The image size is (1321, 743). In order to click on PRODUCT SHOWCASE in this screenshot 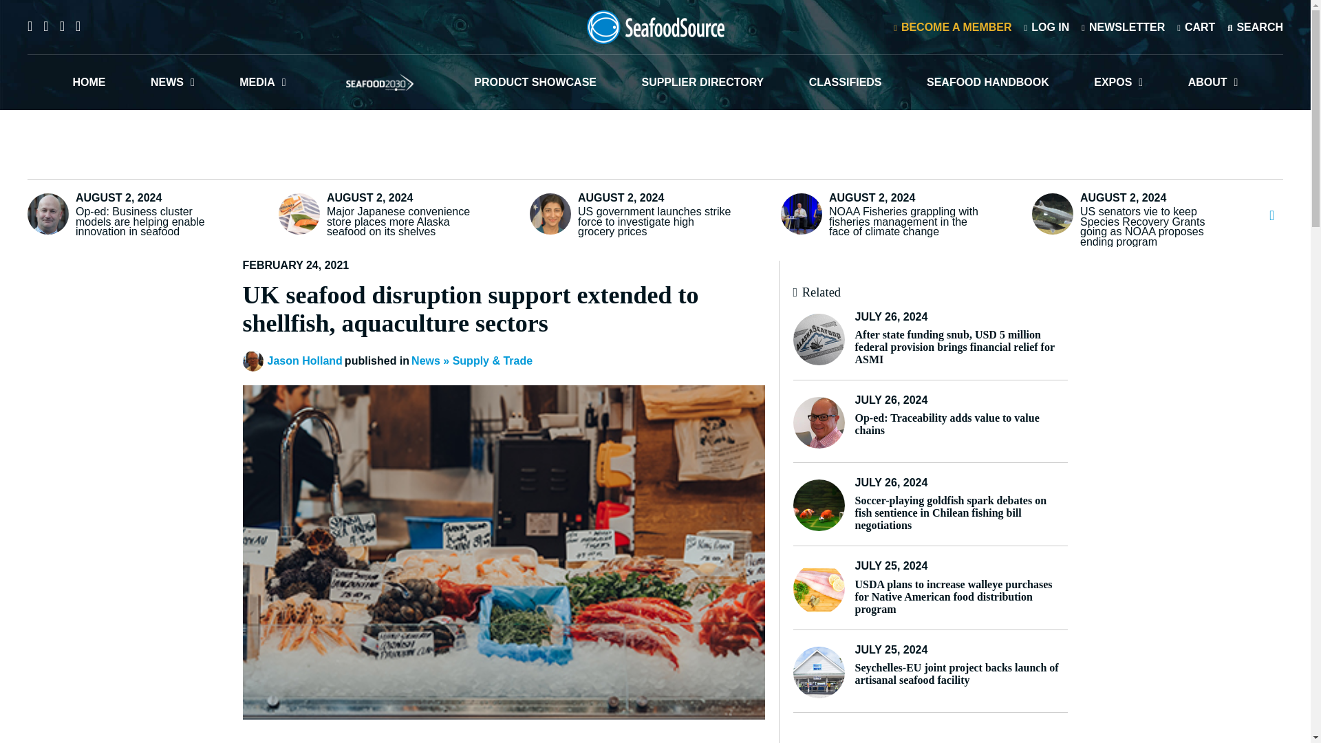, I will do `click(535, 82)`.